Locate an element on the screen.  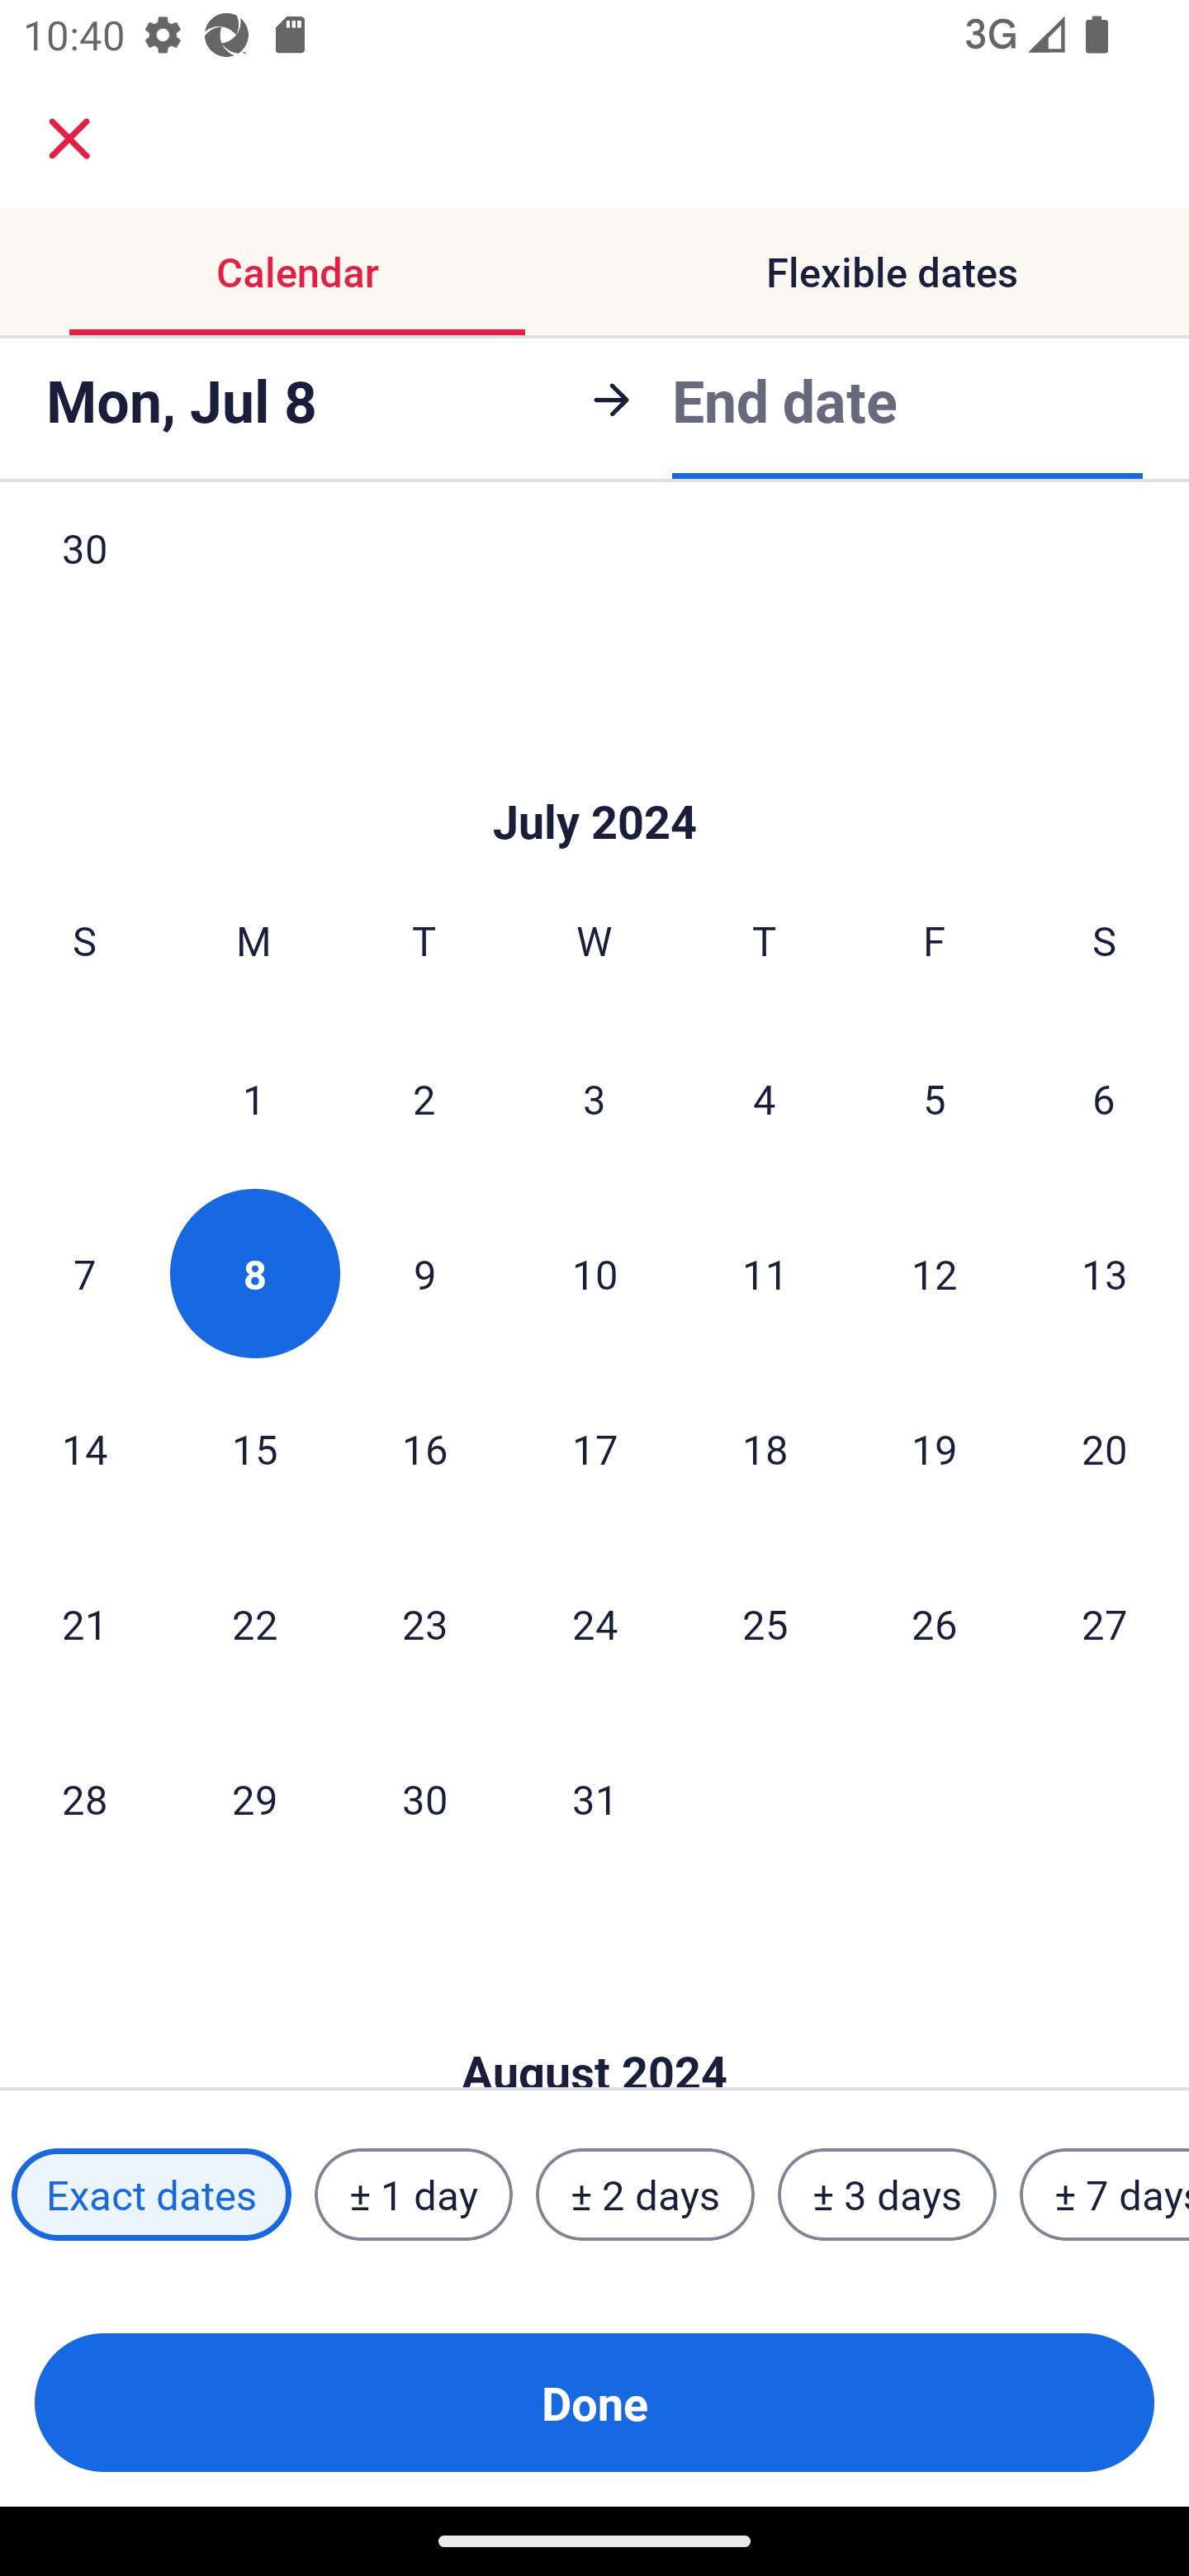
3 Wednesday, July 3, 2024 is located at coordinates (594, 1098).